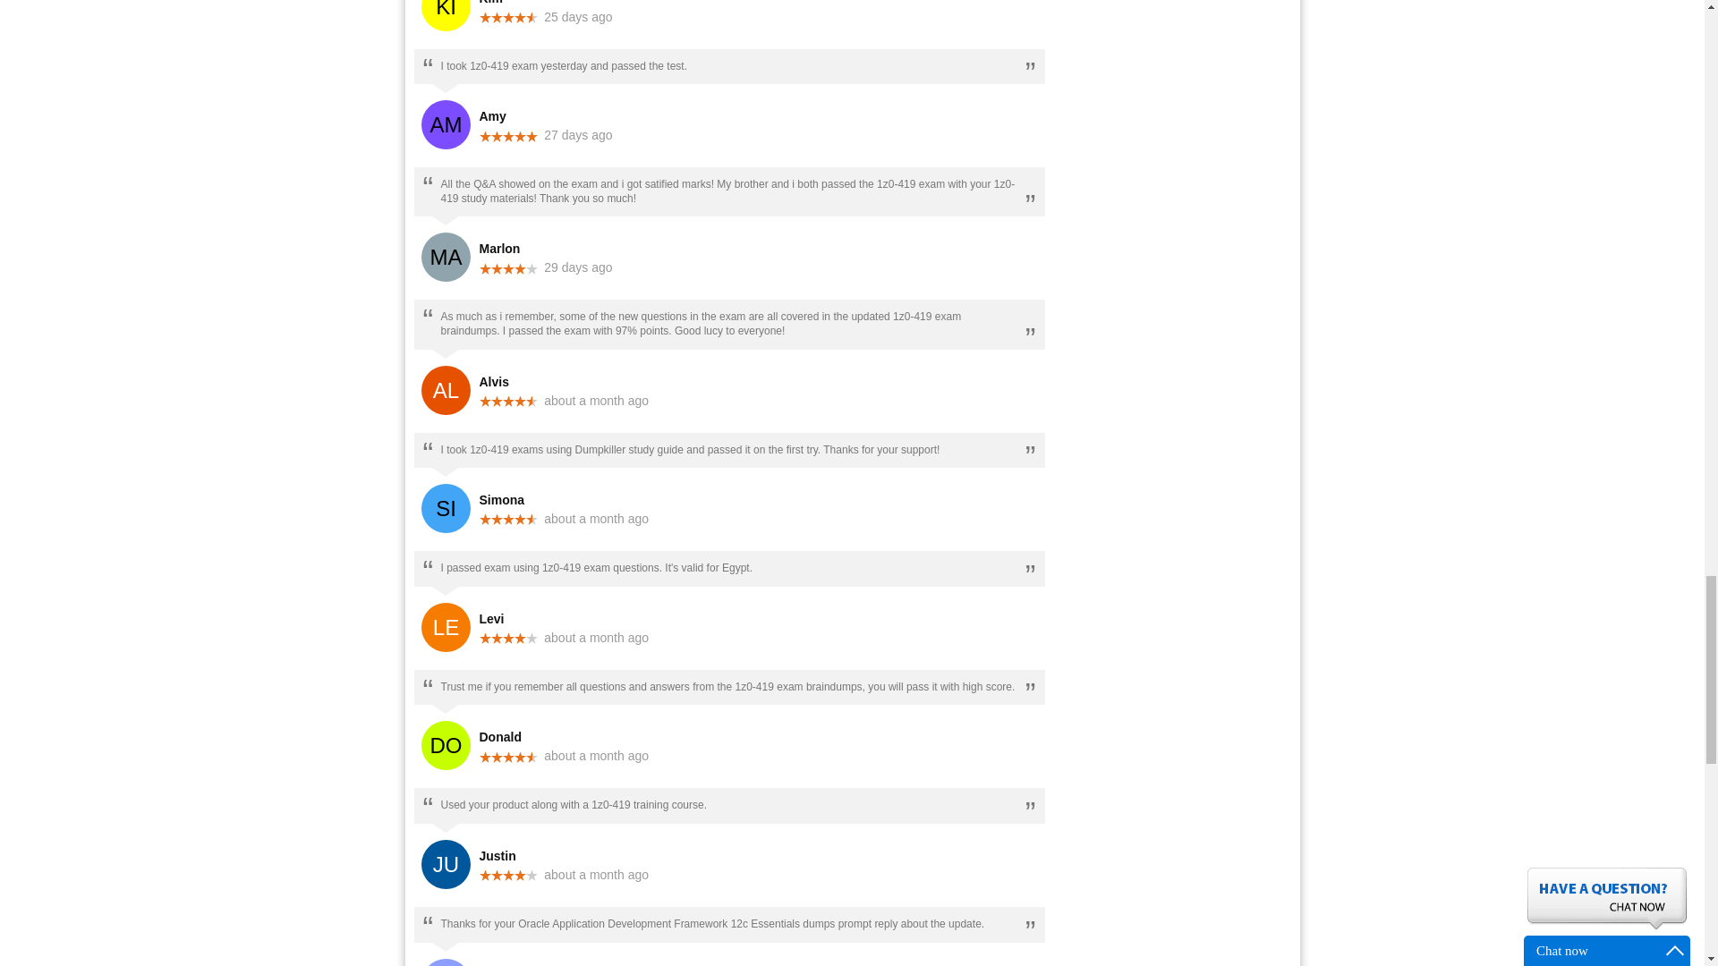  What do you see at coordinates (596, 400) in the screenshot?
I see `Jun 17, 2024` at bounding box center [596, 400].